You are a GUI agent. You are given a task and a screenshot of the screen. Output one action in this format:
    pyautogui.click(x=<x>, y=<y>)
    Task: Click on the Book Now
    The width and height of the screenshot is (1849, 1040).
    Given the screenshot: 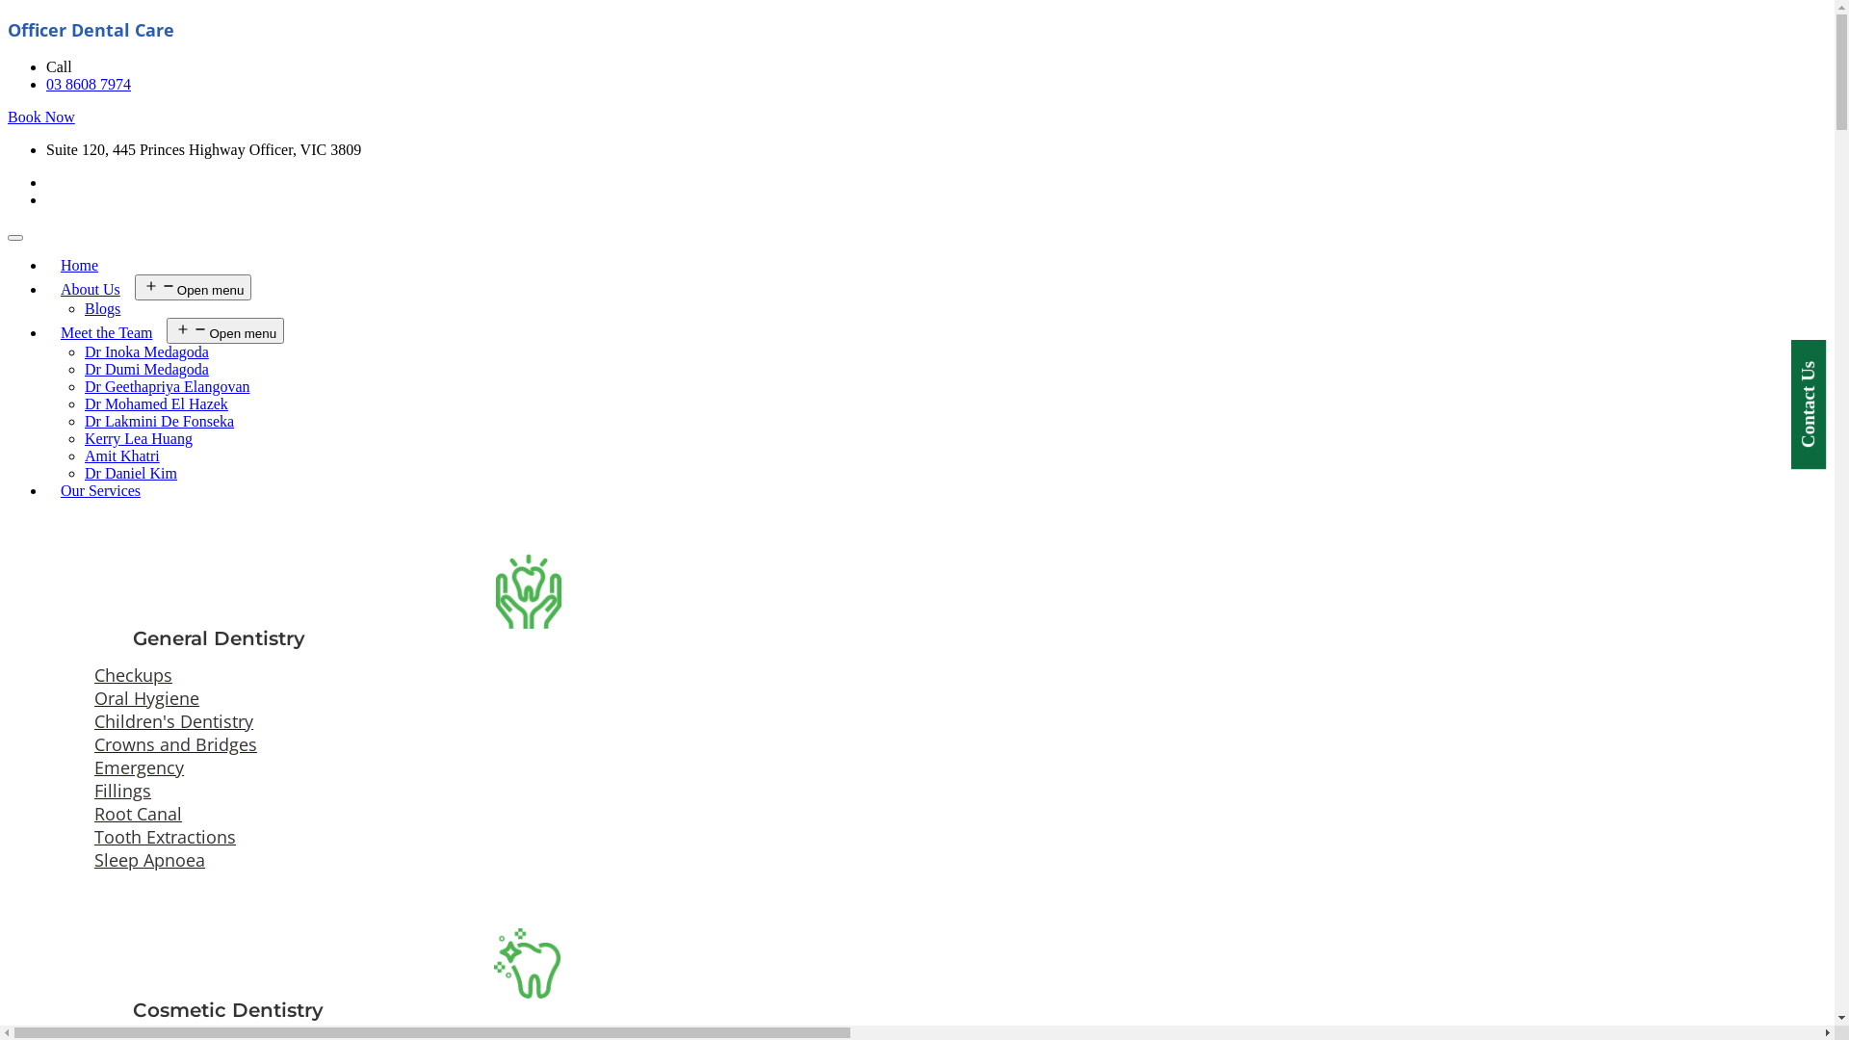 What is the action you would take?
    pyautogui.click(x=41, y=117)
    